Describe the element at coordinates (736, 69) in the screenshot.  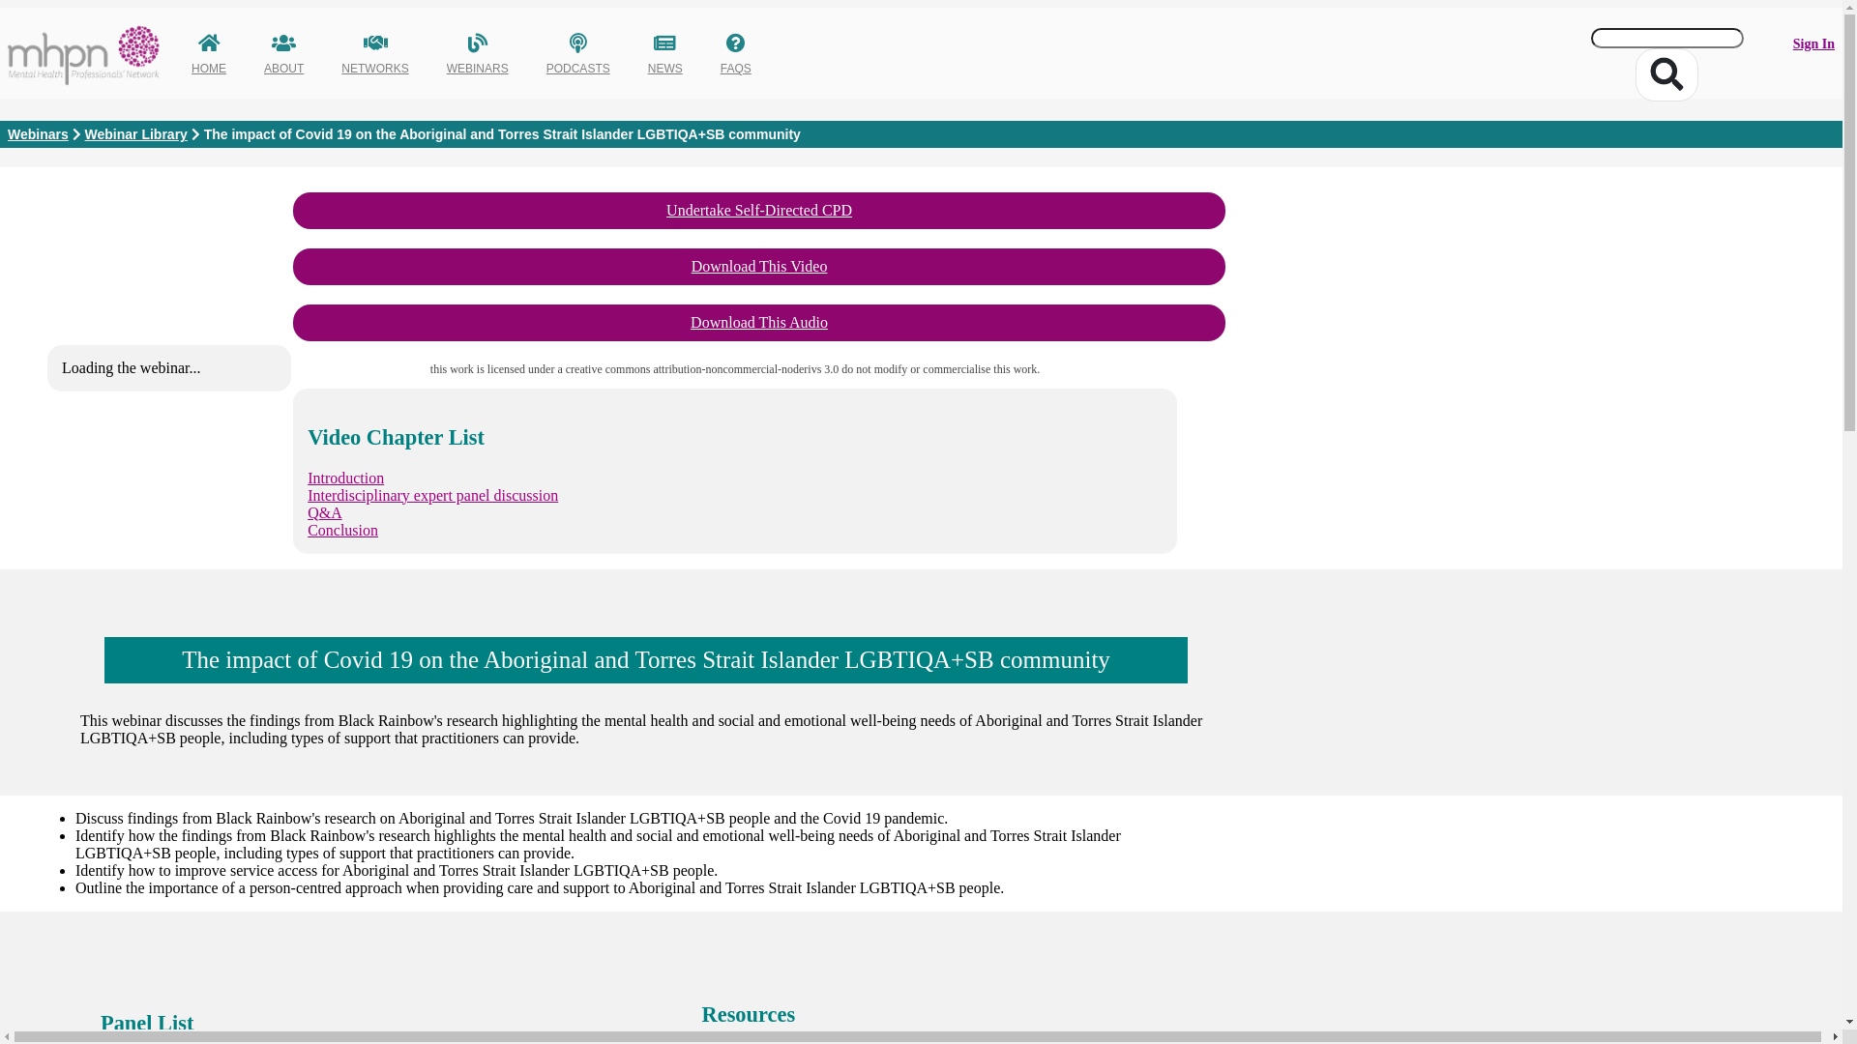
I see `FAQS` at that location.